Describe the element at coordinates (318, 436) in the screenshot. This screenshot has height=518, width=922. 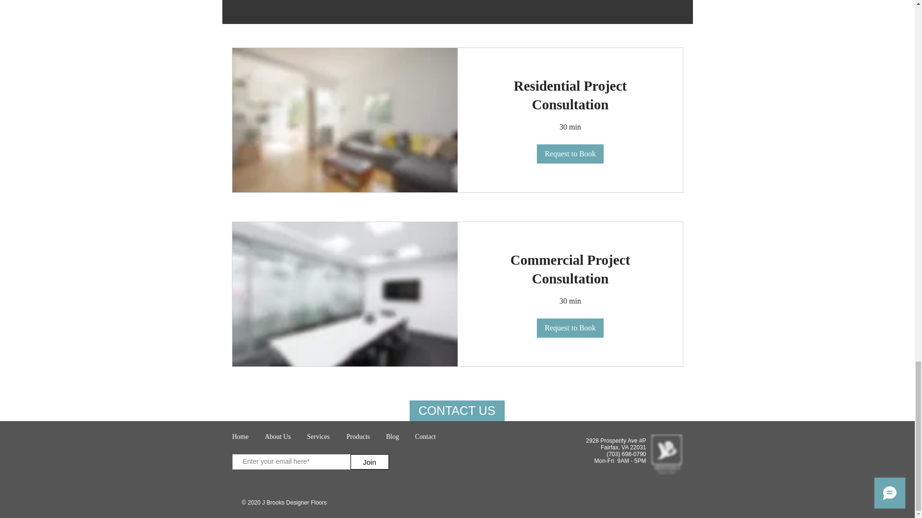
I see `Services` at that location.